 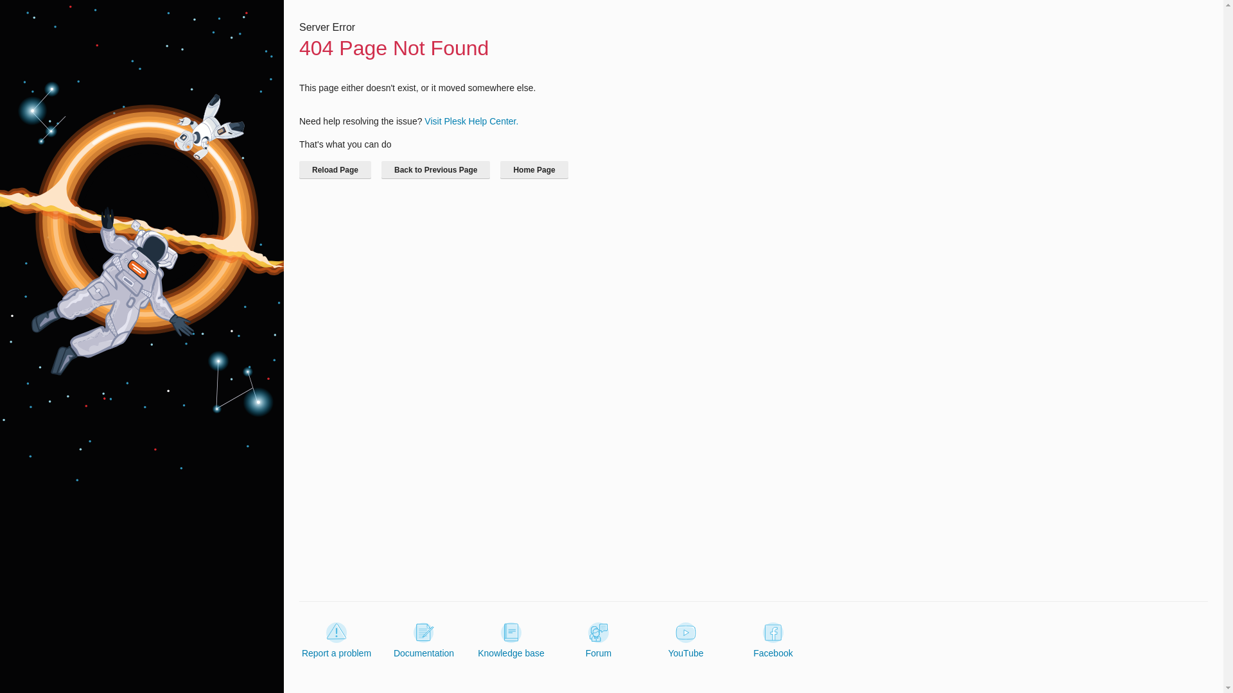 I want to click on Forum, so click(x=599, y=640).